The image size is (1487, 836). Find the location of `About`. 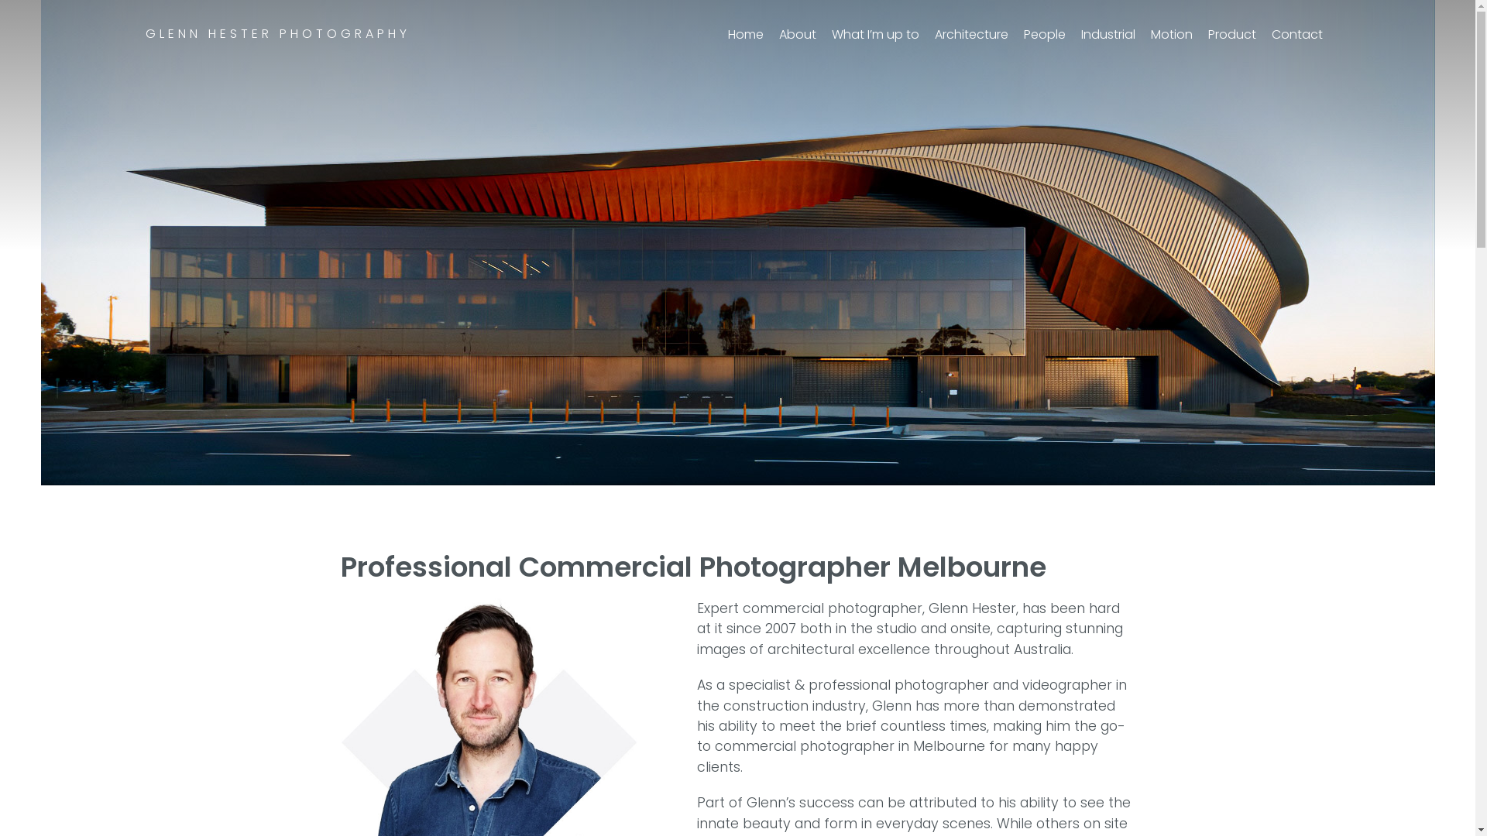

About is located at coordinates (798, 34).